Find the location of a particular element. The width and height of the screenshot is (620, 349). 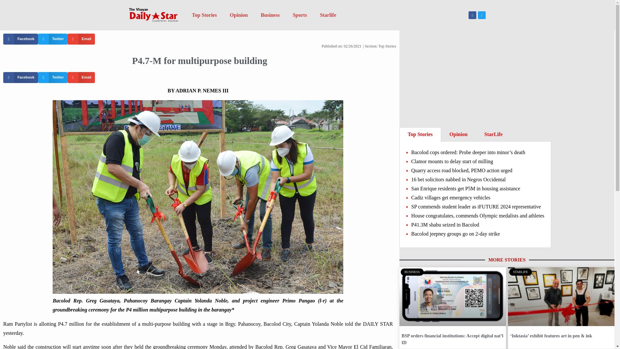

House congratulates, commends Olympic medalists and athletes is located at coordinates (478, 216).